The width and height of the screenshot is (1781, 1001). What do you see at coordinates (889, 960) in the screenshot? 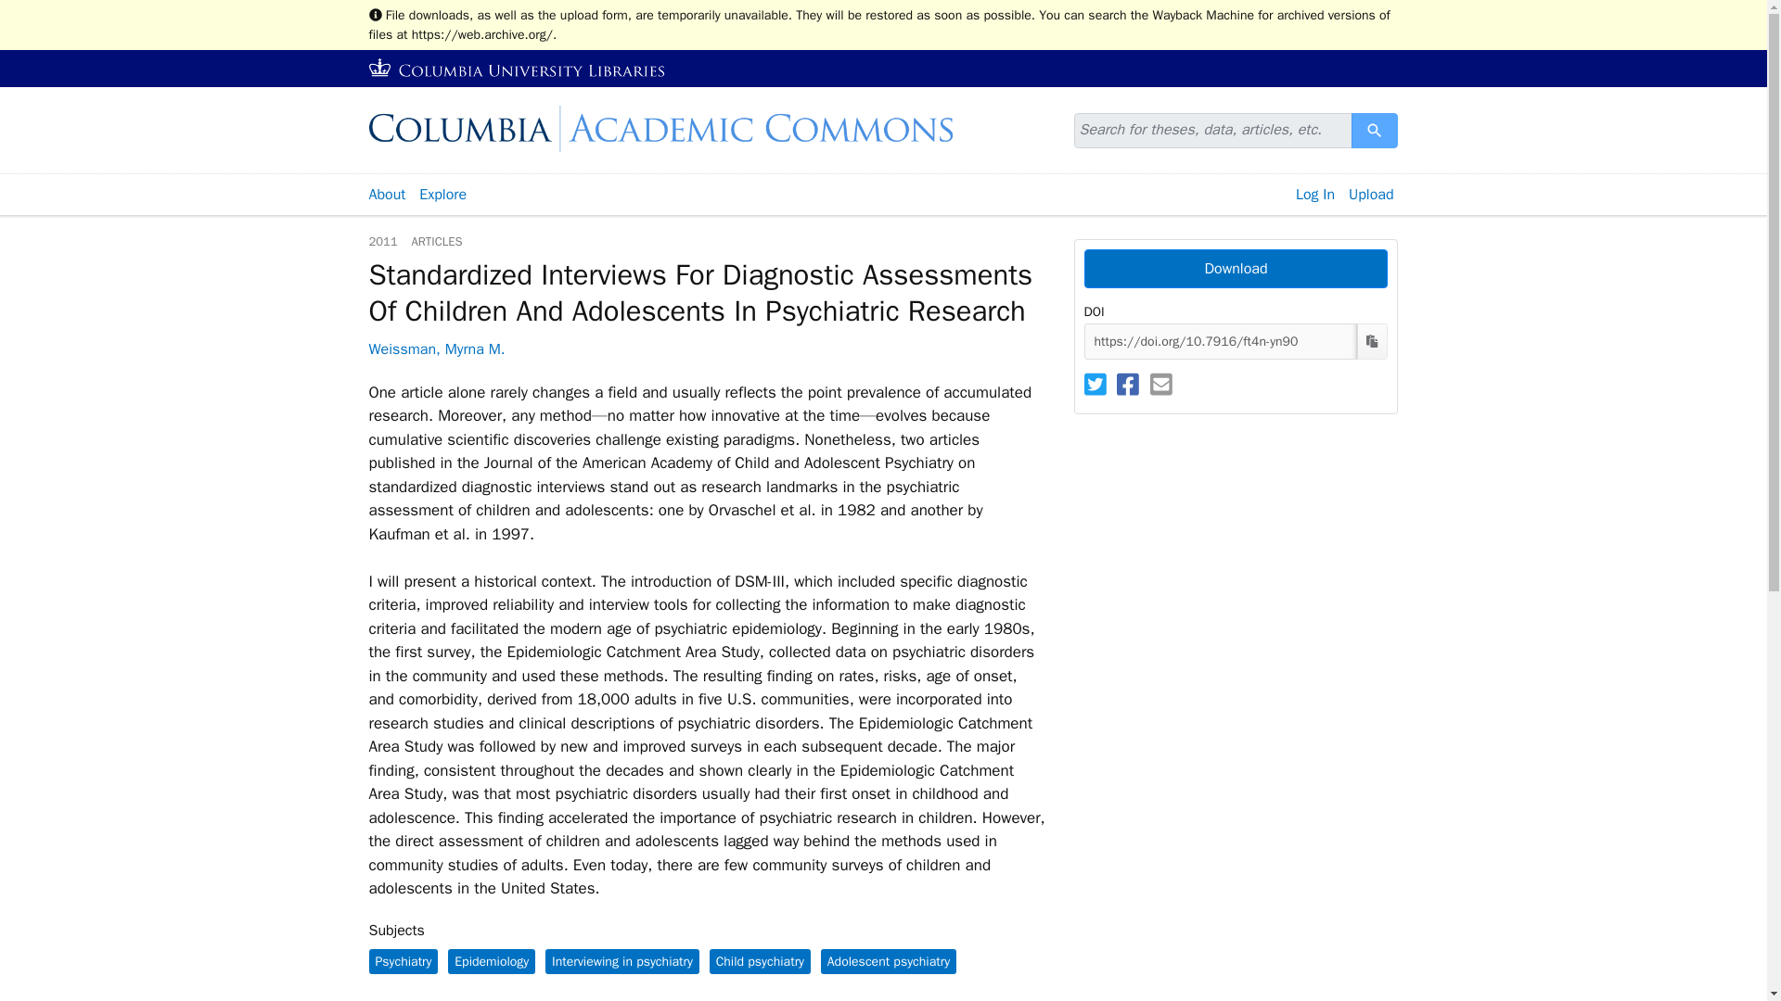
I see `Adolescent psychiatry` at bounding box center [889, 960].